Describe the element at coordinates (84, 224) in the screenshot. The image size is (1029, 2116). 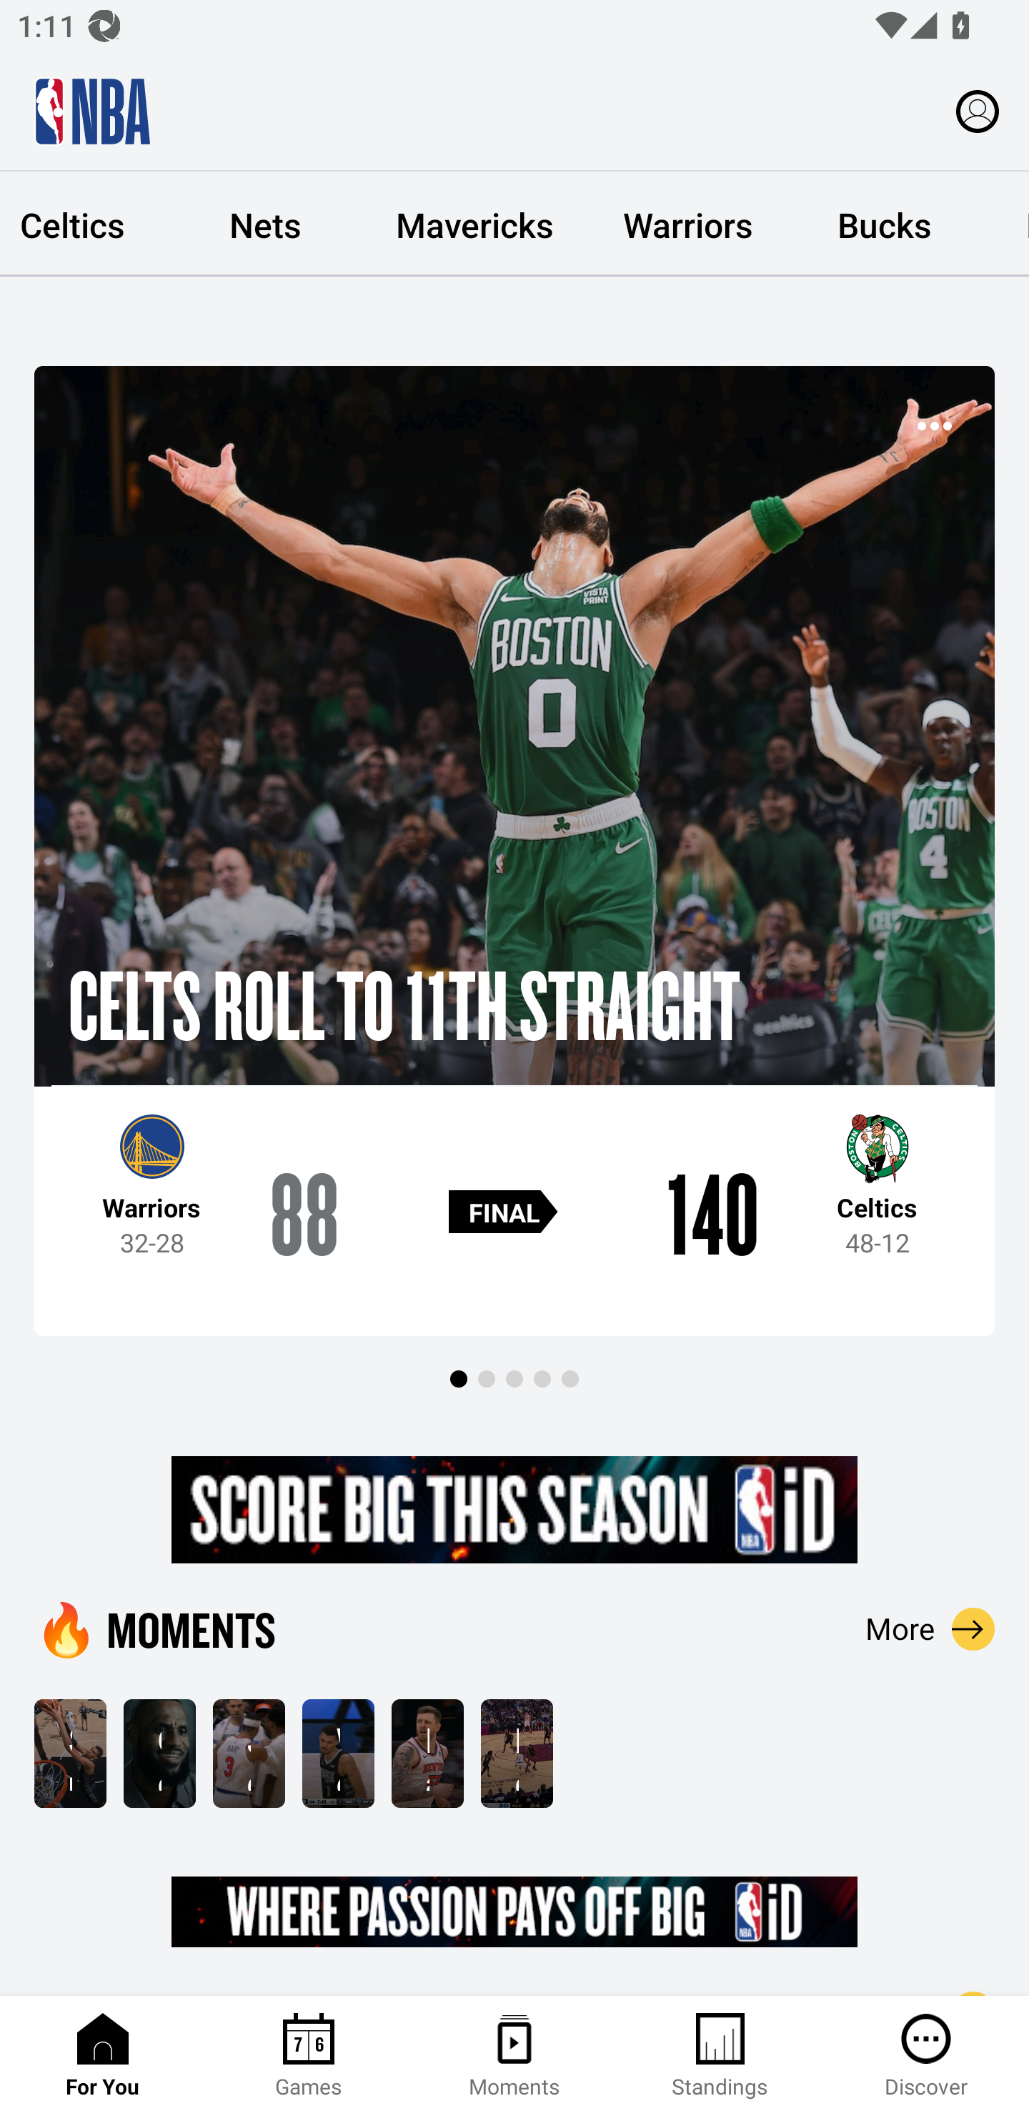
I see `Celtics` at that location.